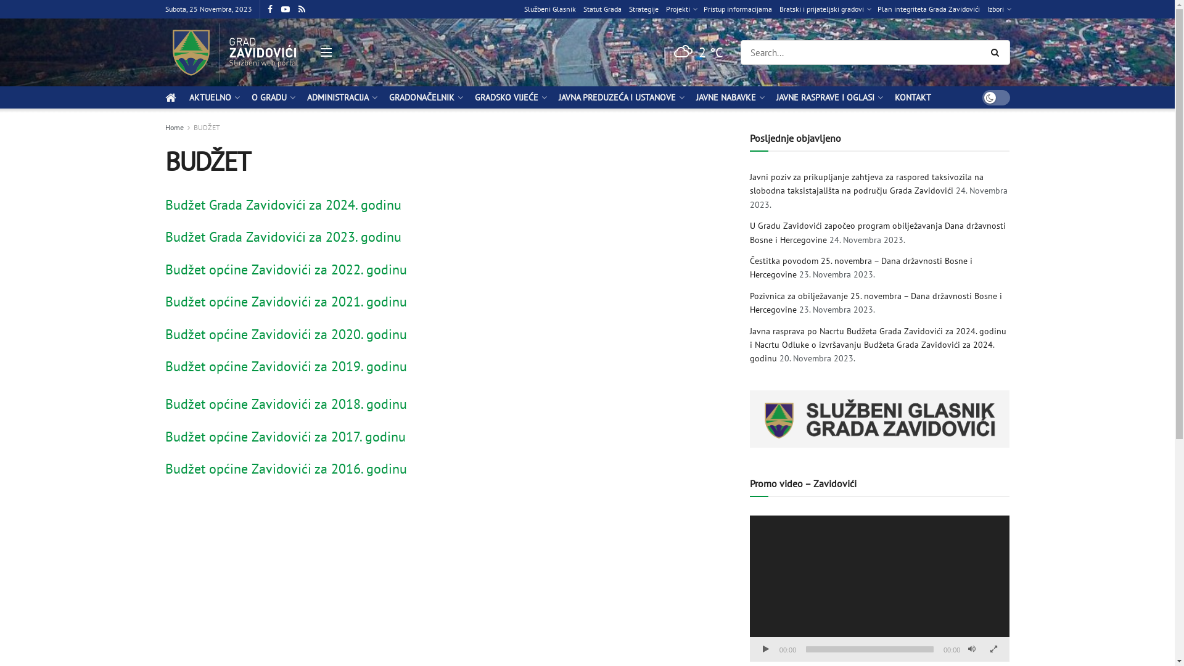  Describe the element at coordinates (213, 97) in the screenshot. I see `AKTUELNO` at that location.